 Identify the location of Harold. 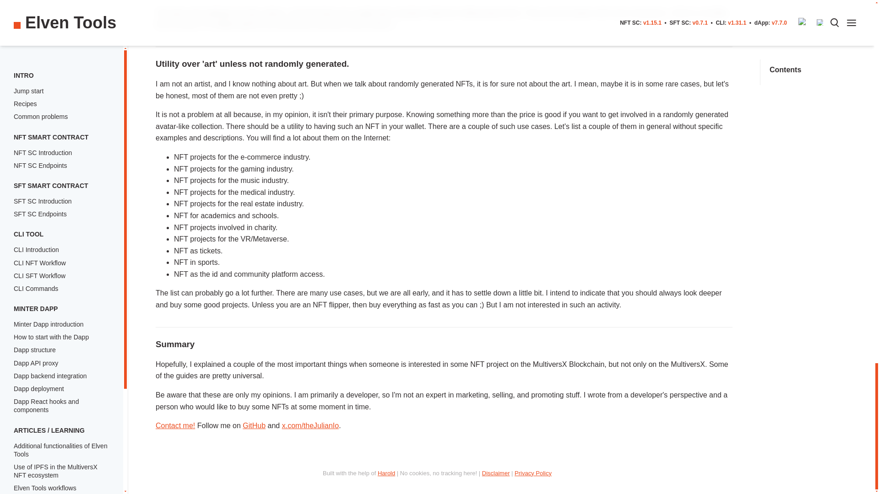
(386, 473).